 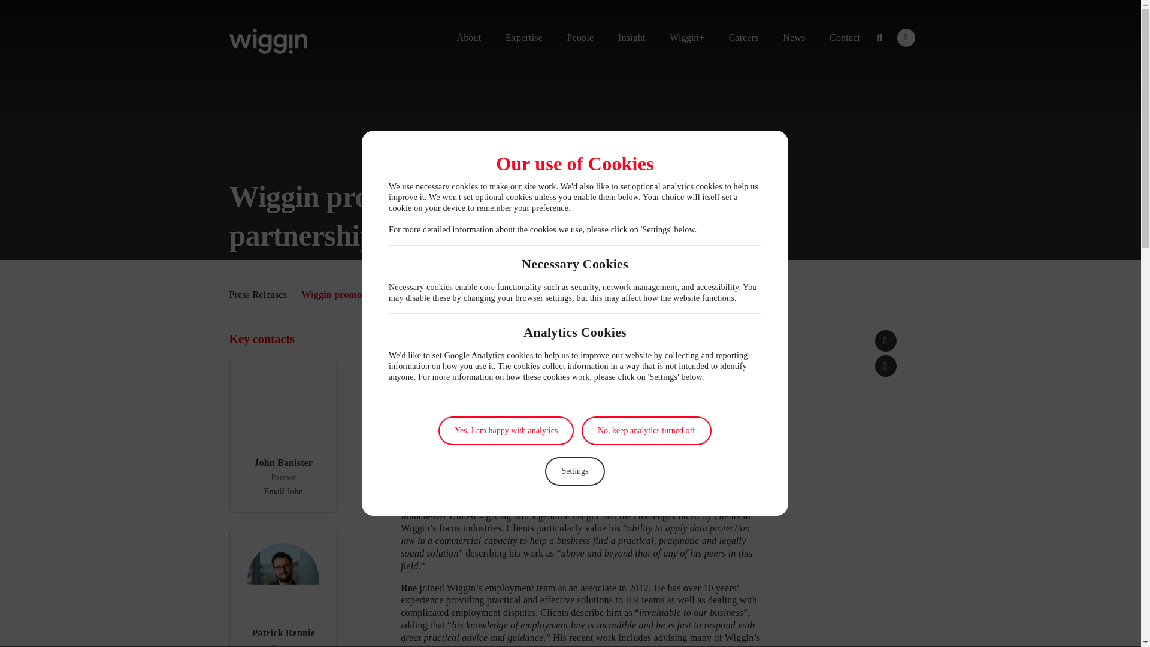 What do you see at coordinates (886, 340) in the screenshot?
I see `Wiggin promotes two to partnership` at bounding box center [886, 340].